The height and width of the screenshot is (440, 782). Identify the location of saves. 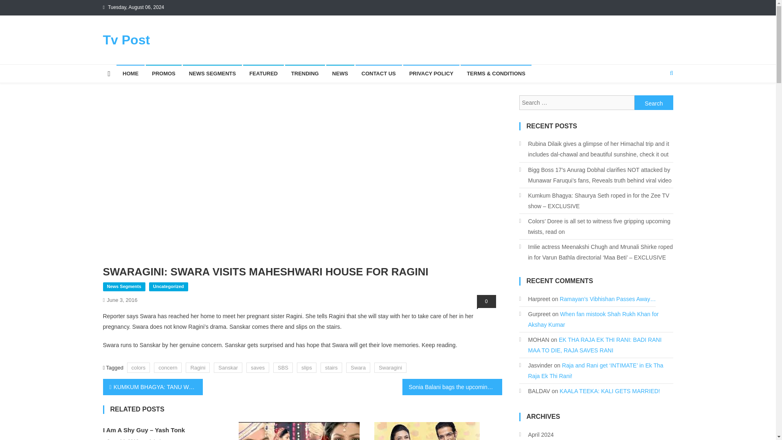
(257, 367).